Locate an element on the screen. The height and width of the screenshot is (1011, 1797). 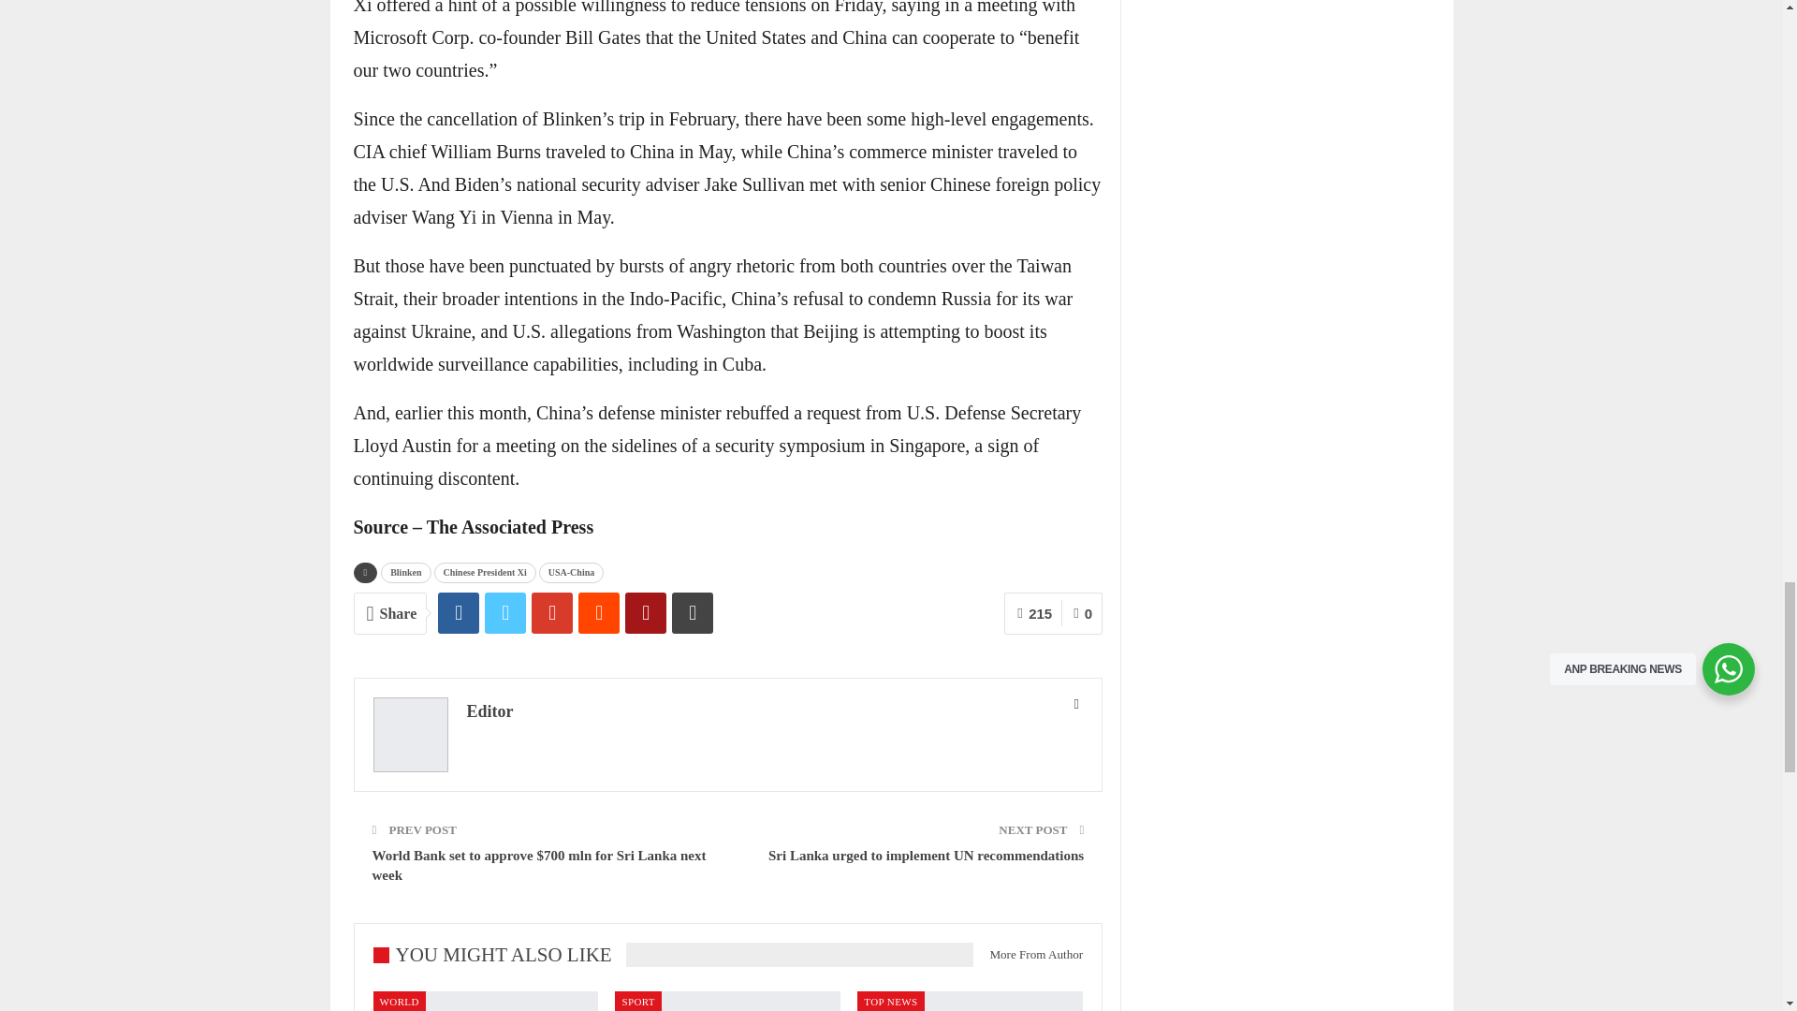
Hamas chief Ismail Haniyeh killed in Iran, Hamas says is located at coordinates (485, 1002).